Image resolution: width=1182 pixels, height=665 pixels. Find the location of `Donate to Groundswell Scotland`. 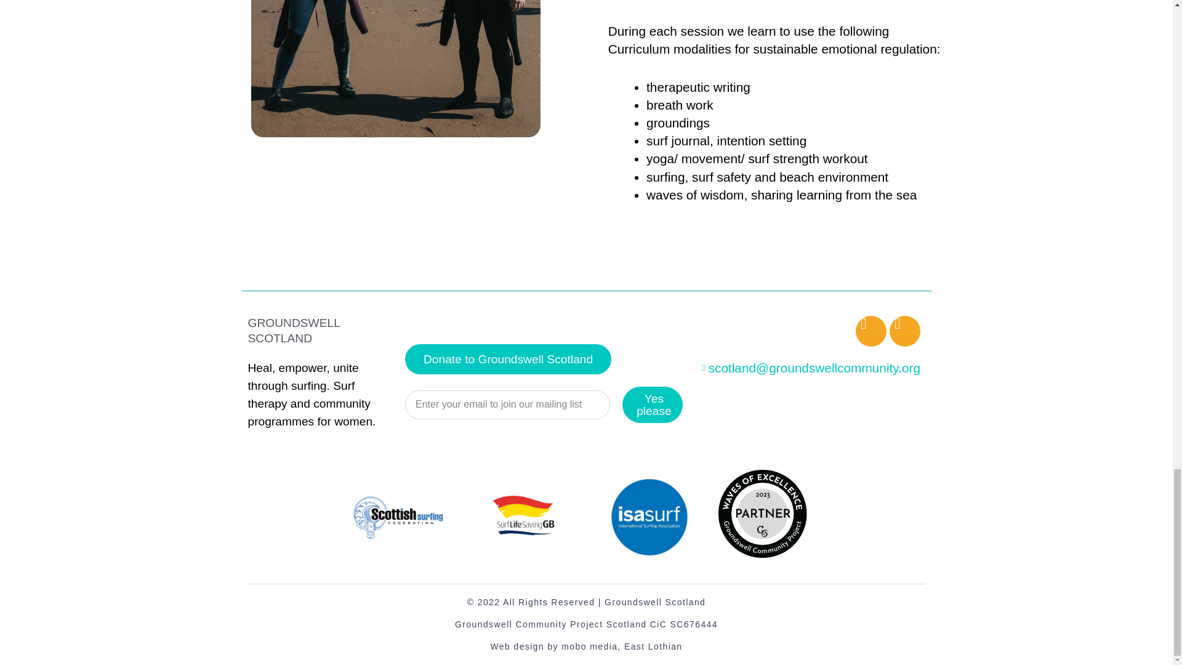

Donate to Groundswell Scotland is located at coordinates (508, 360).